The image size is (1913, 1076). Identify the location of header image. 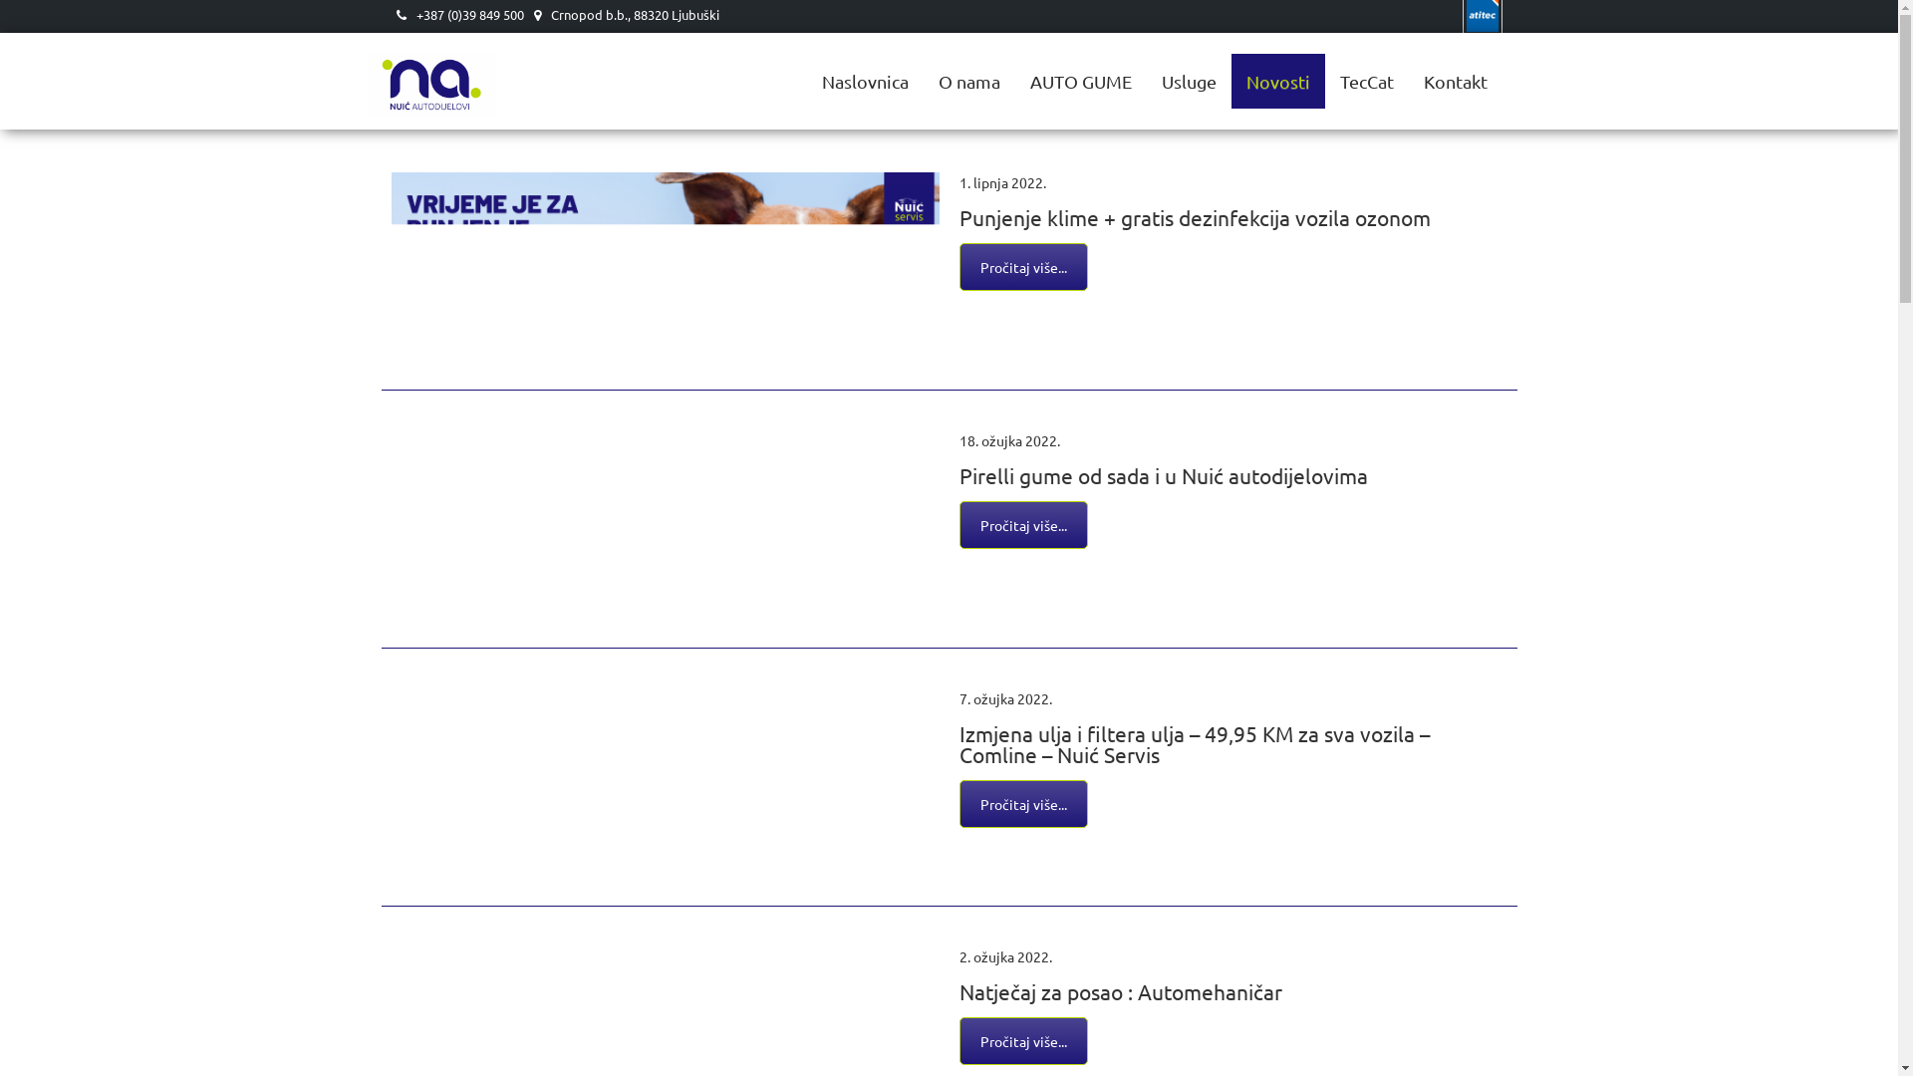
(1708, 43).